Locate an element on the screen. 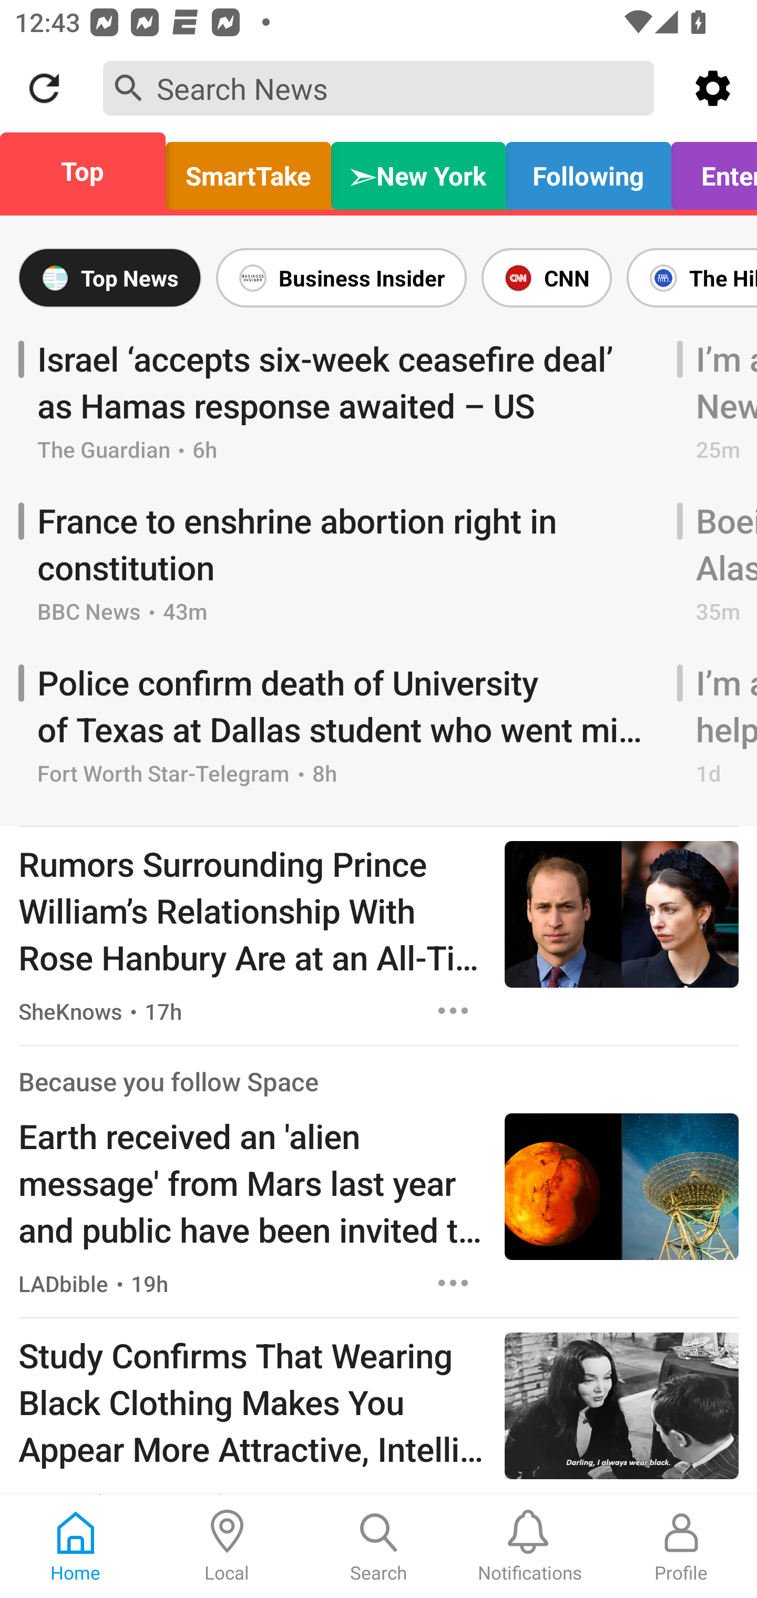 This screenshot has height=1598, width=757. ➣New York is located at coordinates (418, 171).